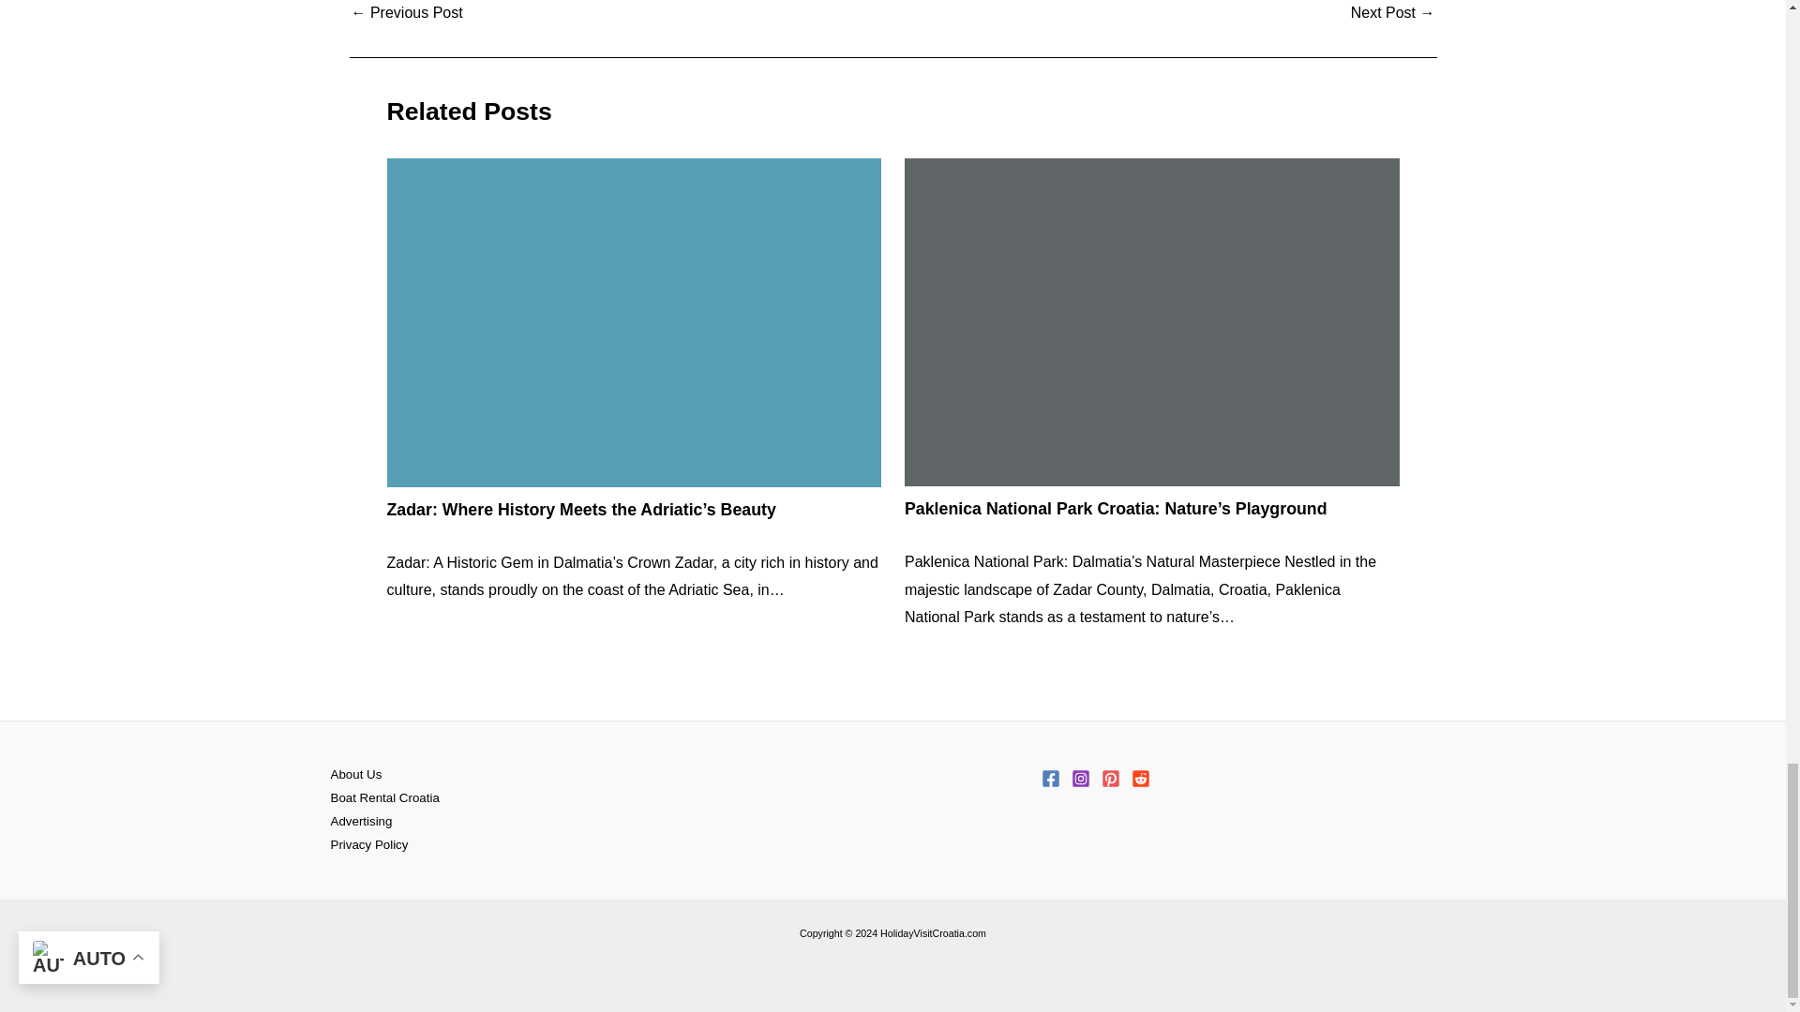 The width and height of the screenshot is (1800, 1012). What do you see at coordinates (355, 776) in the screenshot?
I see `About Us` at bounding box center [355, 776].